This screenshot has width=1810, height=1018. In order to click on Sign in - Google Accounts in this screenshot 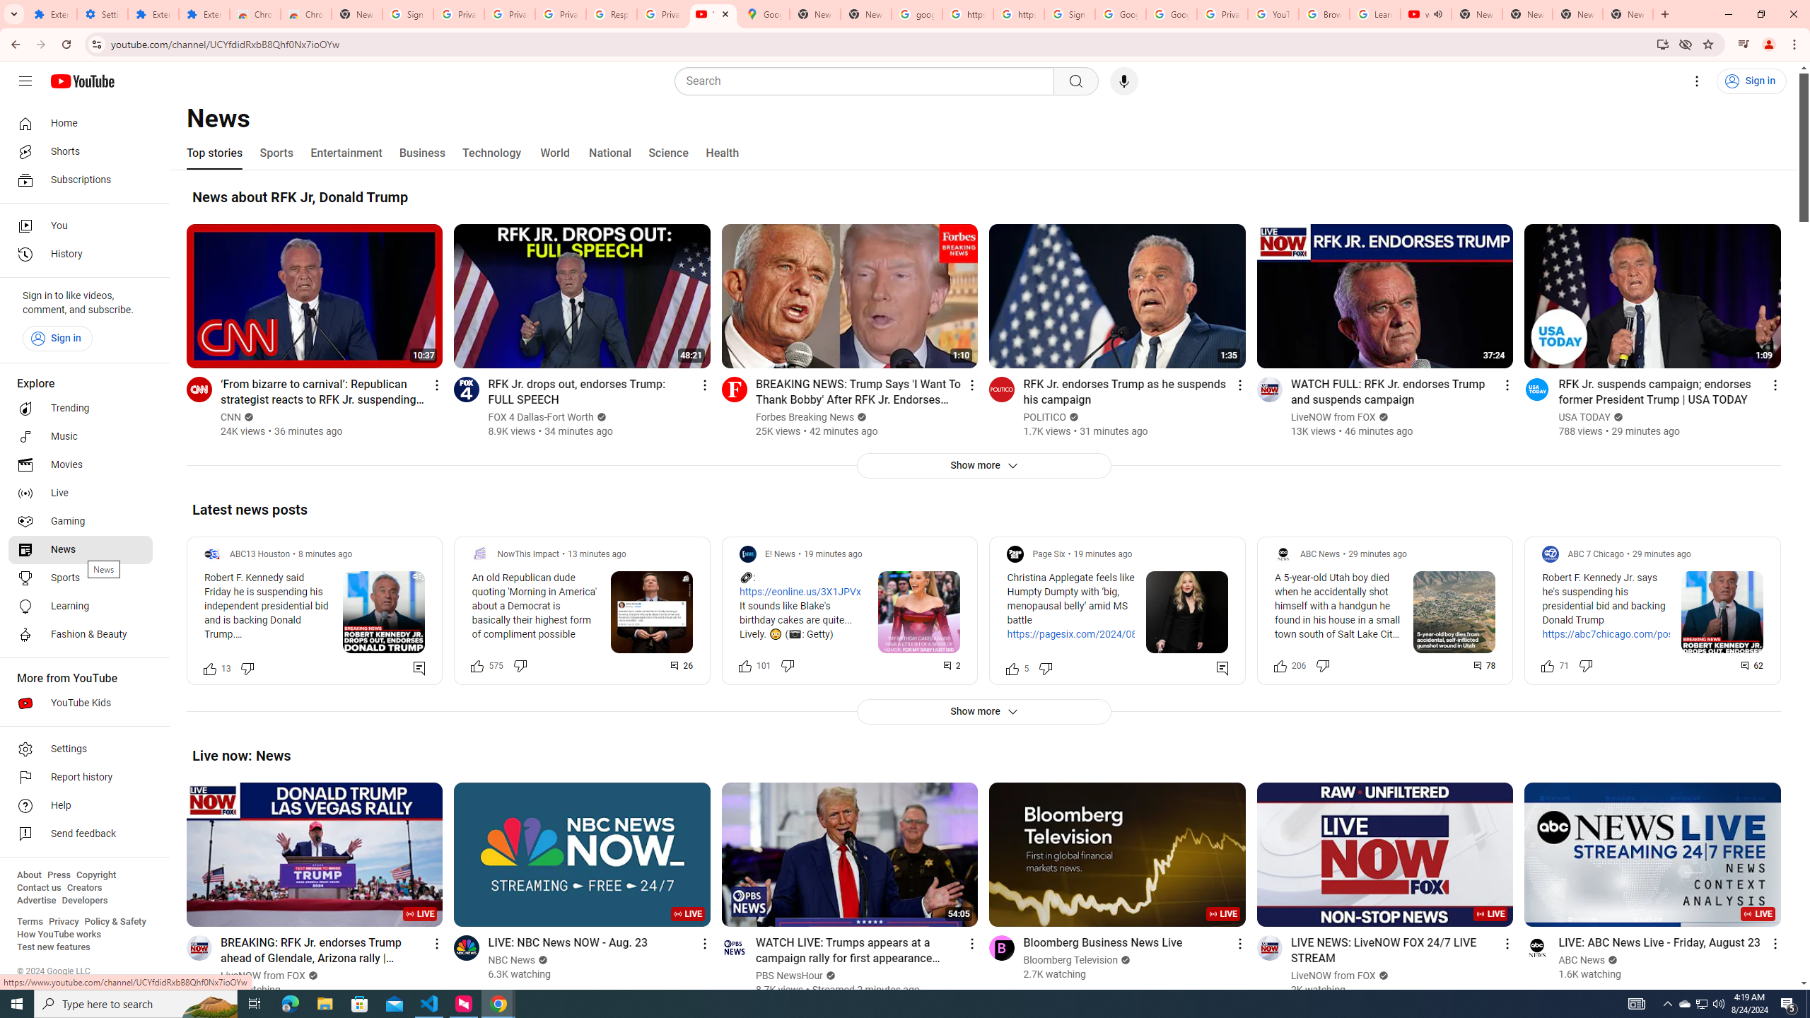, I will do `click(1069, 14)`.